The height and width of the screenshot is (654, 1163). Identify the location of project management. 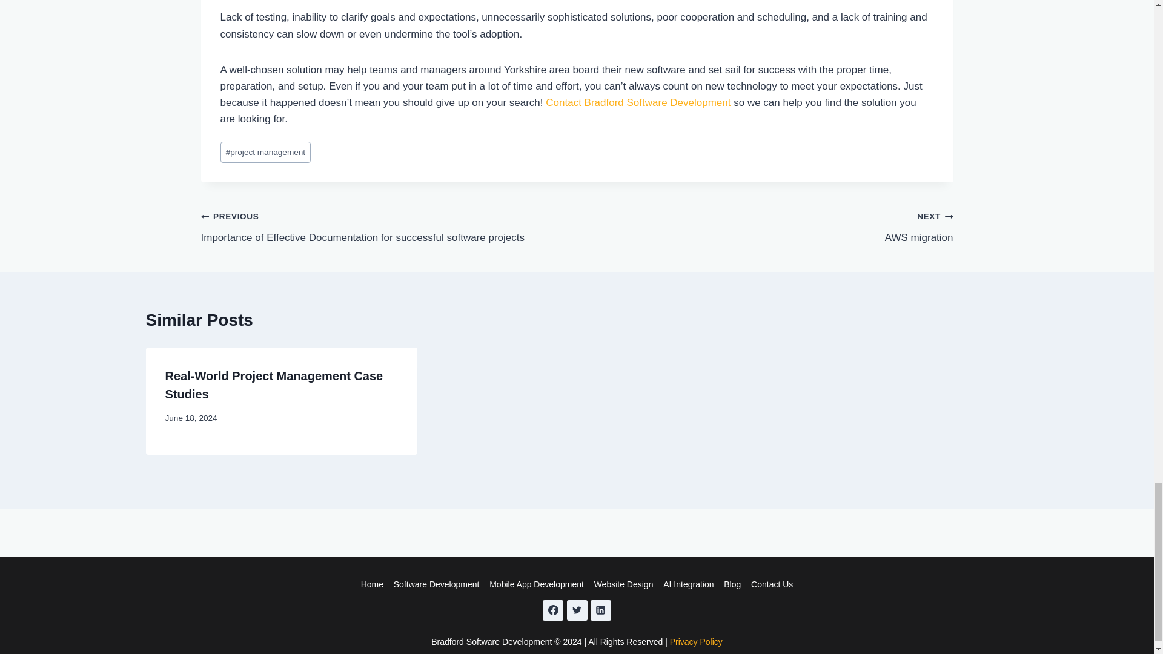
(764, 226).